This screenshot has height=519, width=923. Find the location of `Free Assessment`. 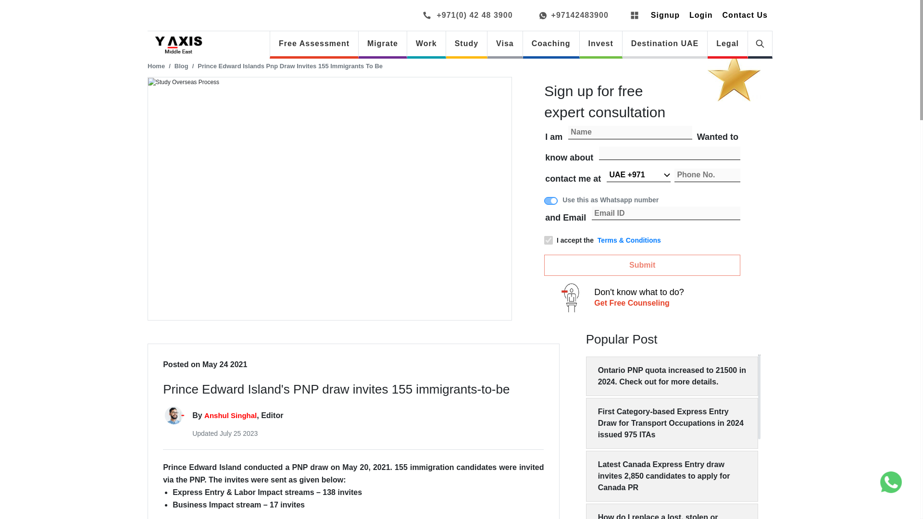

Free Assessment is located at coordinates (314, 43).